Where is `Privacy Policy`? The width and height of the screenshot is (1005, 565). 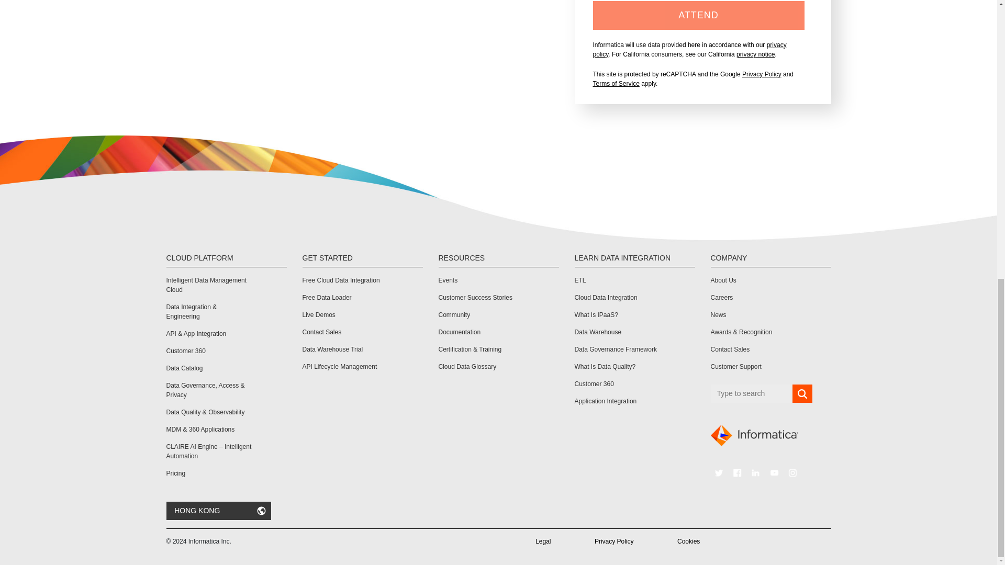
Privacy Policy is located at coordinates (762, 74).